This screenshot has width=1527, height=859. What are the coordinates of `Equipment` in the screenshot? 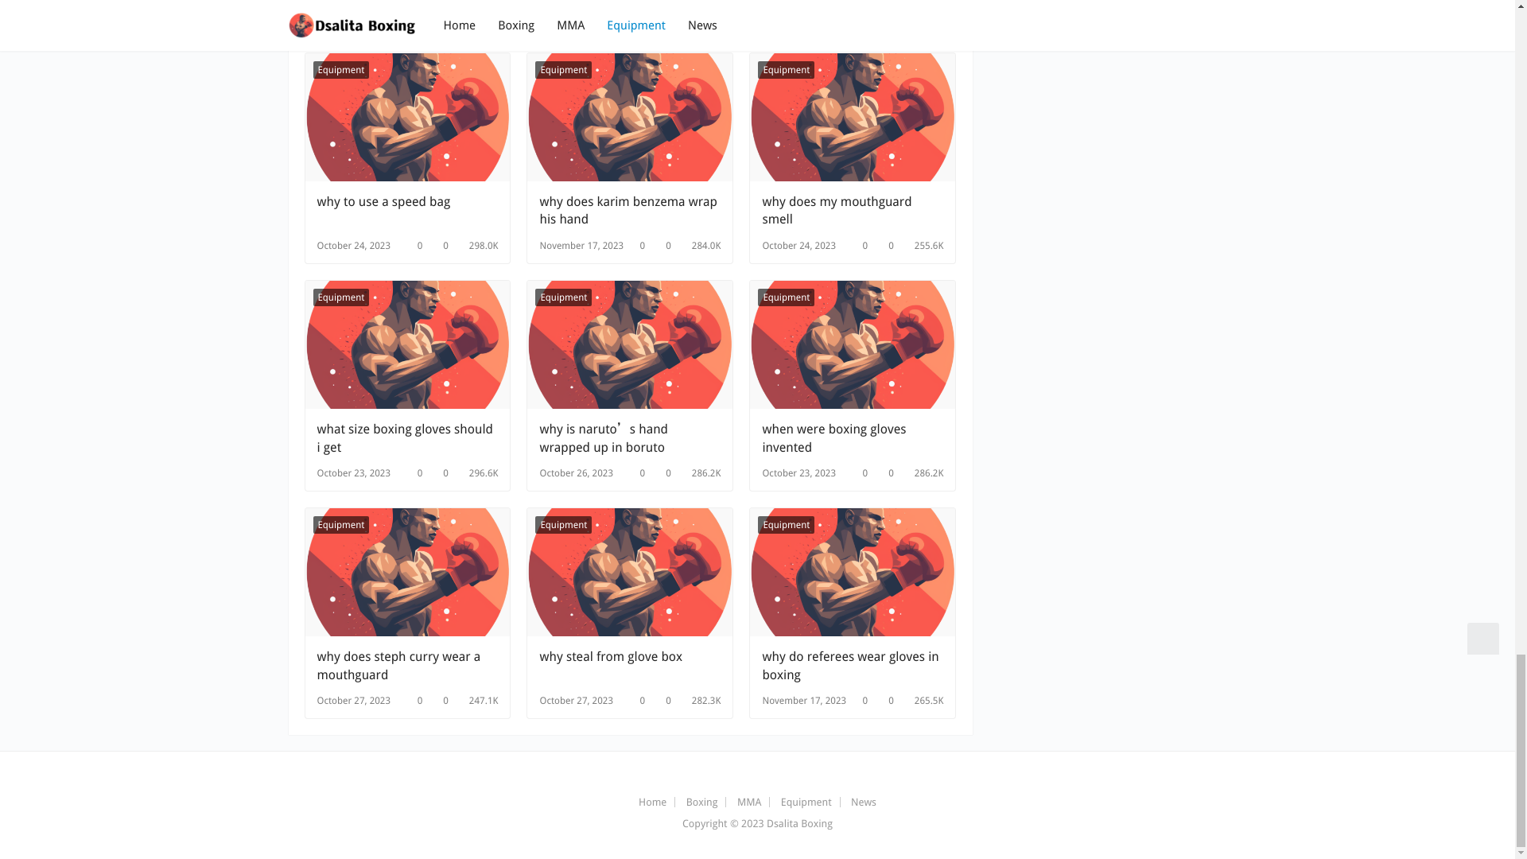 It's located at (340, 297).